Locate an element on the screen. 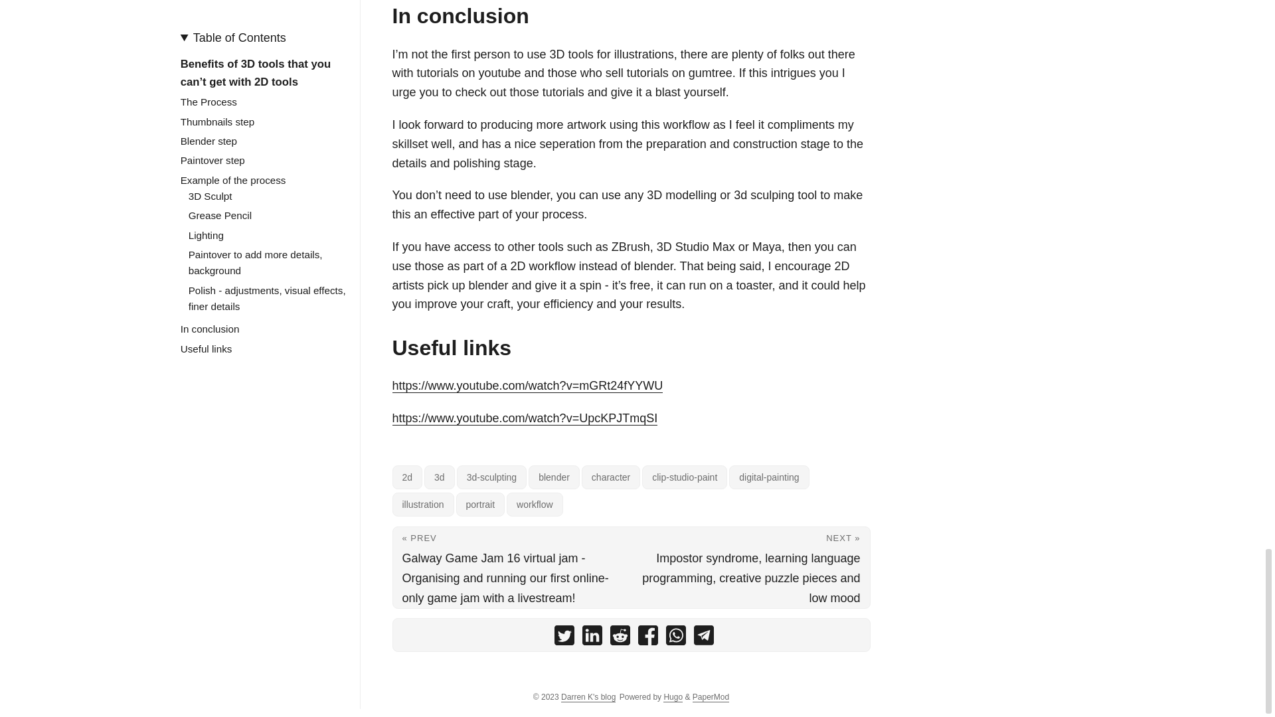  workflow is located at coordinates (534, 504).